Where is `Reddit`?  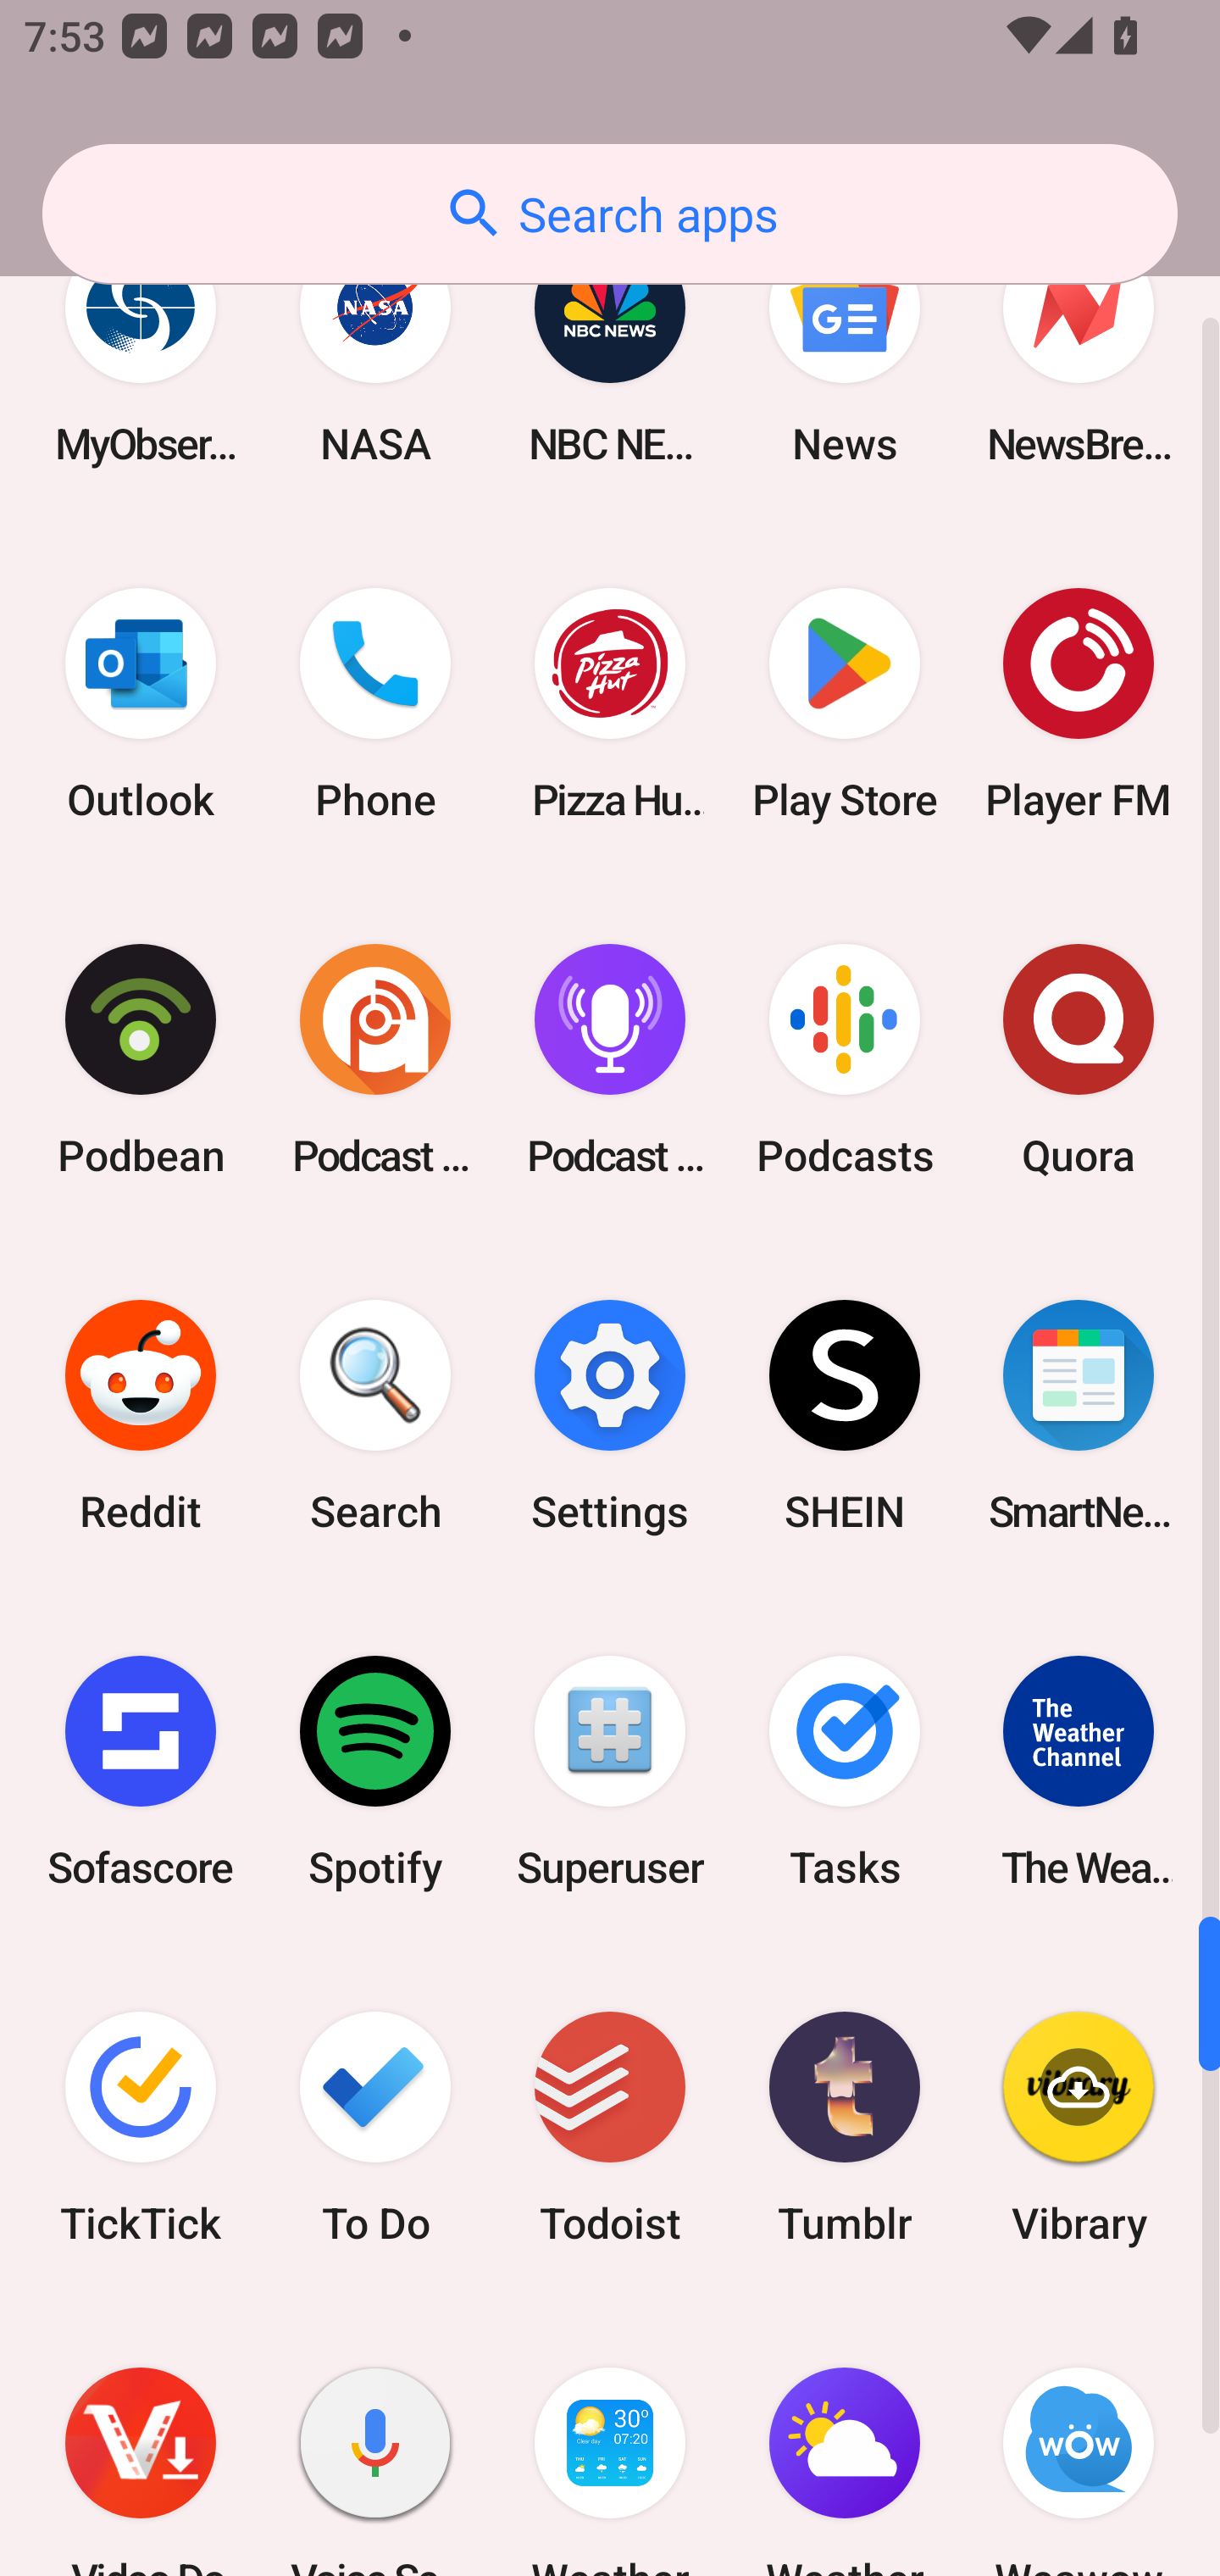 Reddit is located at coordinates (141, 1417).